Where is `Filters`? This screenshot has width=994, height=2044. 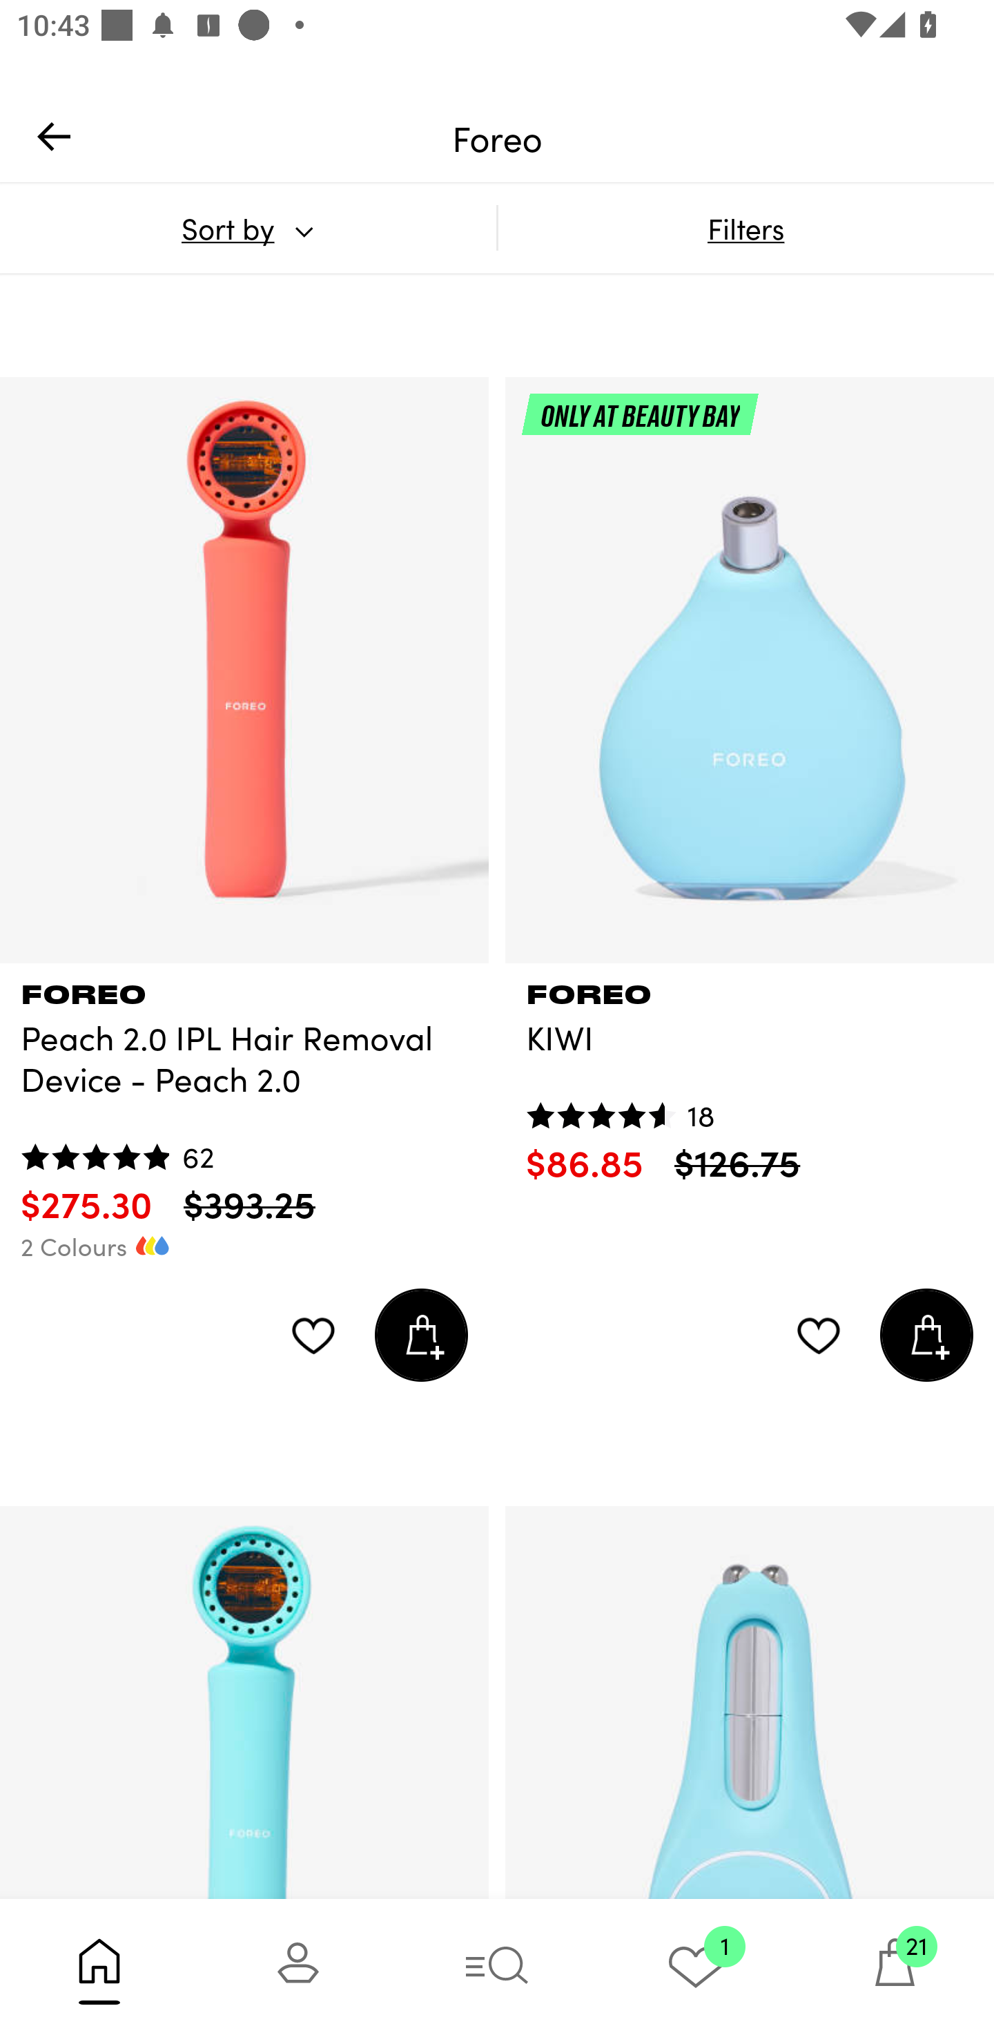
Filters is located at coordinates (745, 228).